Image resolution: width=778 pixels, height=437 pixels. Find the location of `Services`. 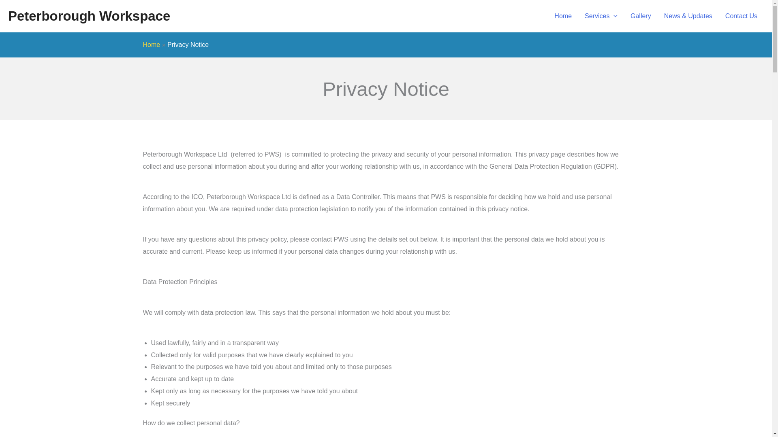

Services is located at coordinates (601, 16).